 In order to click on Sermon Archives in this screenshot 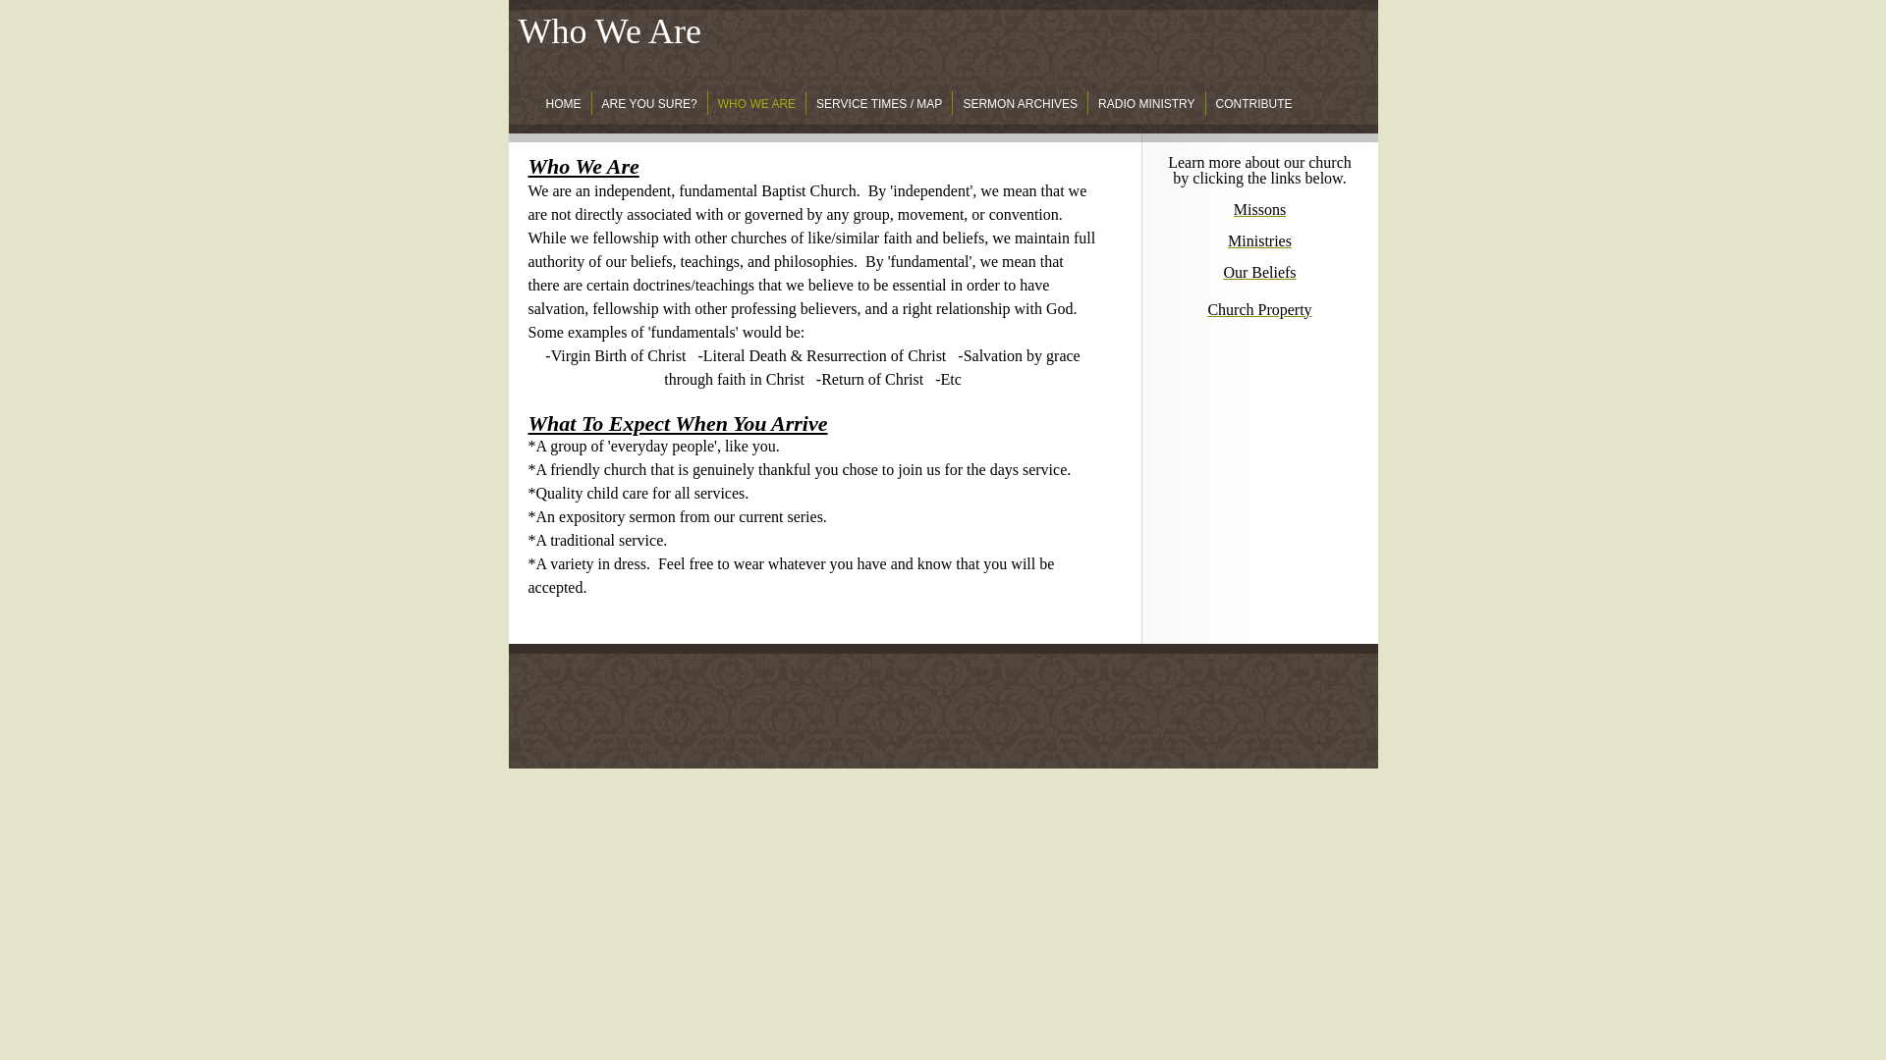, I will do `click(1020, 102)`.